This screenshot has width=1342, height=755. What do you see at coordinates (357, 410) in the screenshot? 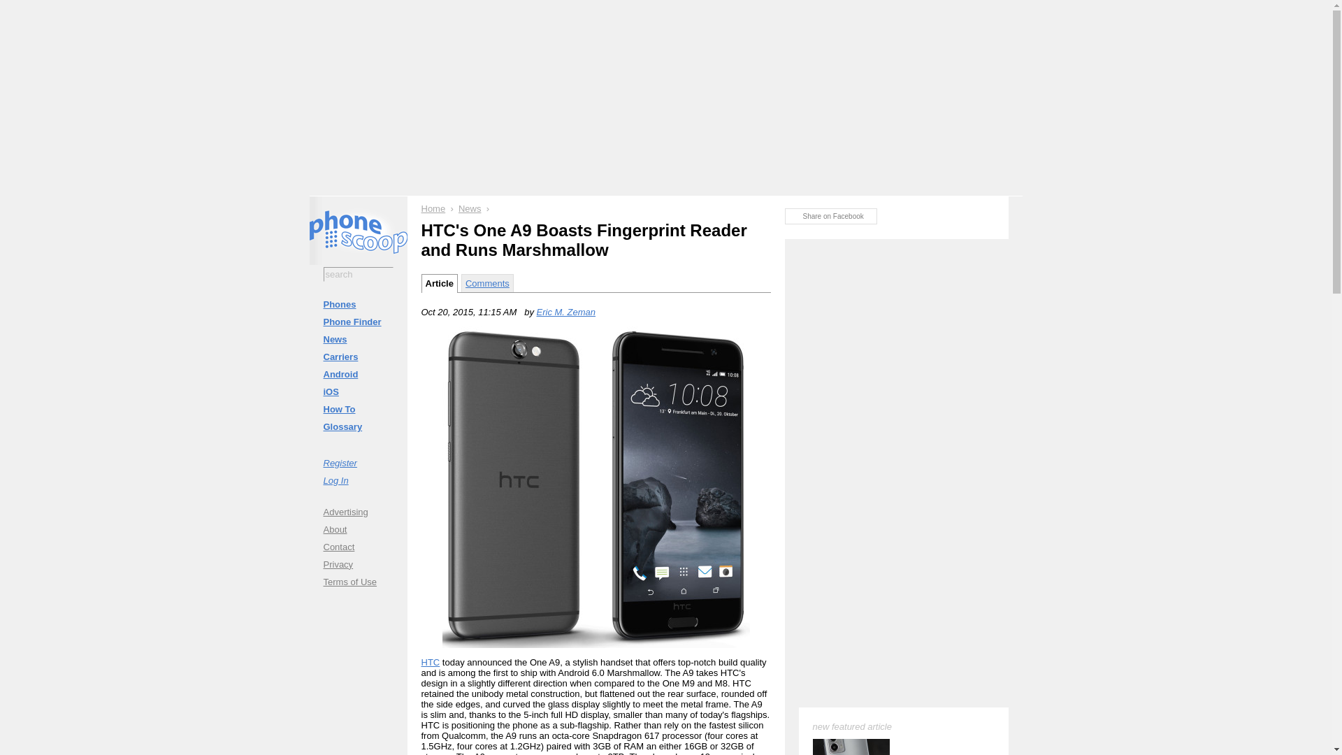
I see `How To` at bounding box center [357, 410].